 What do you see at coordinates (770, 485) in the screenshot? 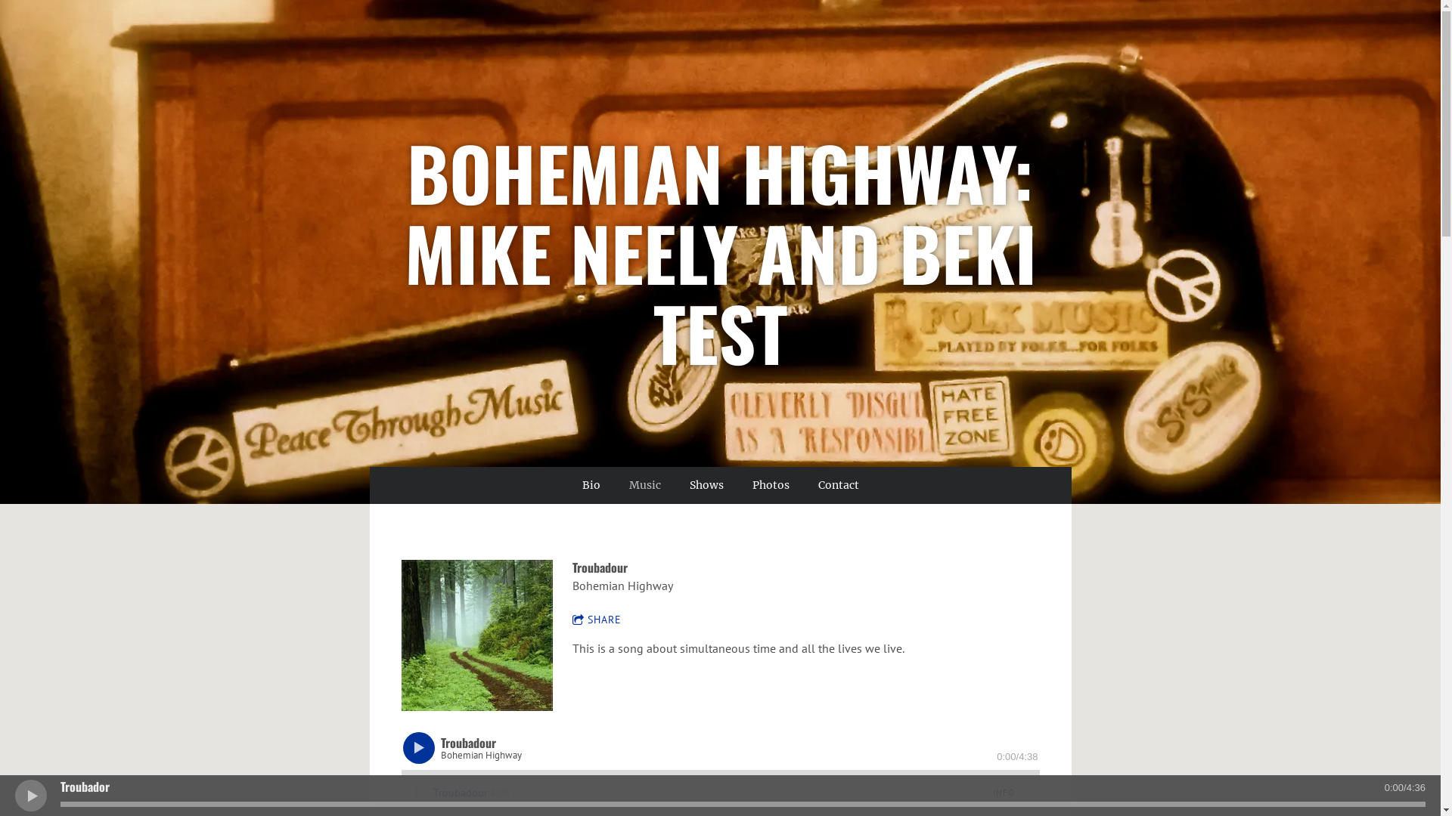
I see `Photos` at bounding box center [770, 485].